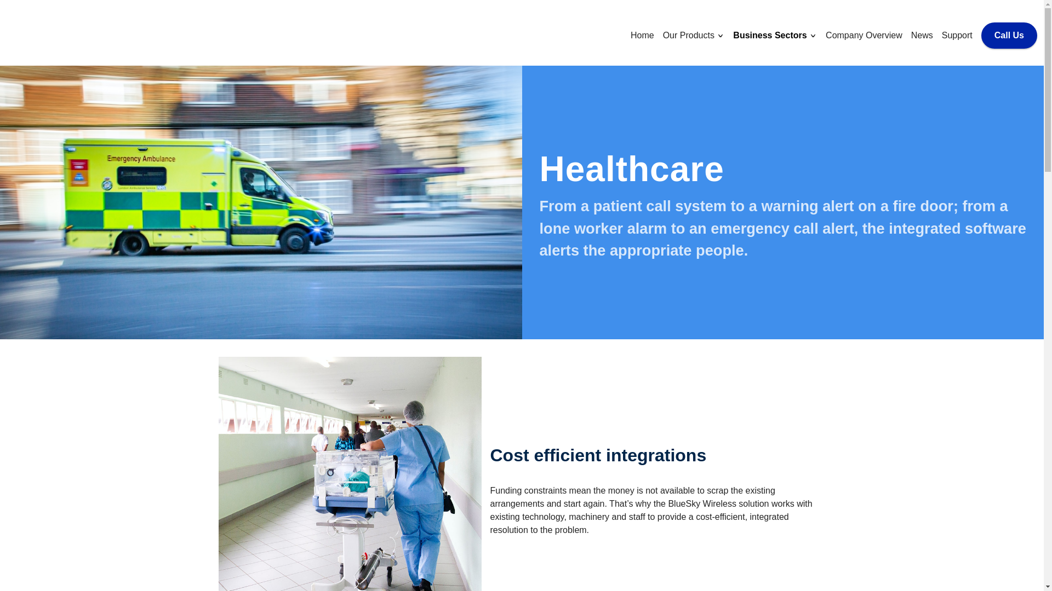  I want to click on Our Products, so click(690, 35).